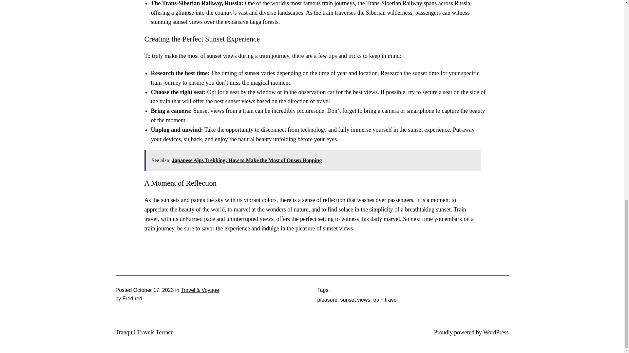 The width and height of the screenshot is (629, 353). Describe the element at coordinates (327, 300) in the screenshot. I see `pleasure` at that location.